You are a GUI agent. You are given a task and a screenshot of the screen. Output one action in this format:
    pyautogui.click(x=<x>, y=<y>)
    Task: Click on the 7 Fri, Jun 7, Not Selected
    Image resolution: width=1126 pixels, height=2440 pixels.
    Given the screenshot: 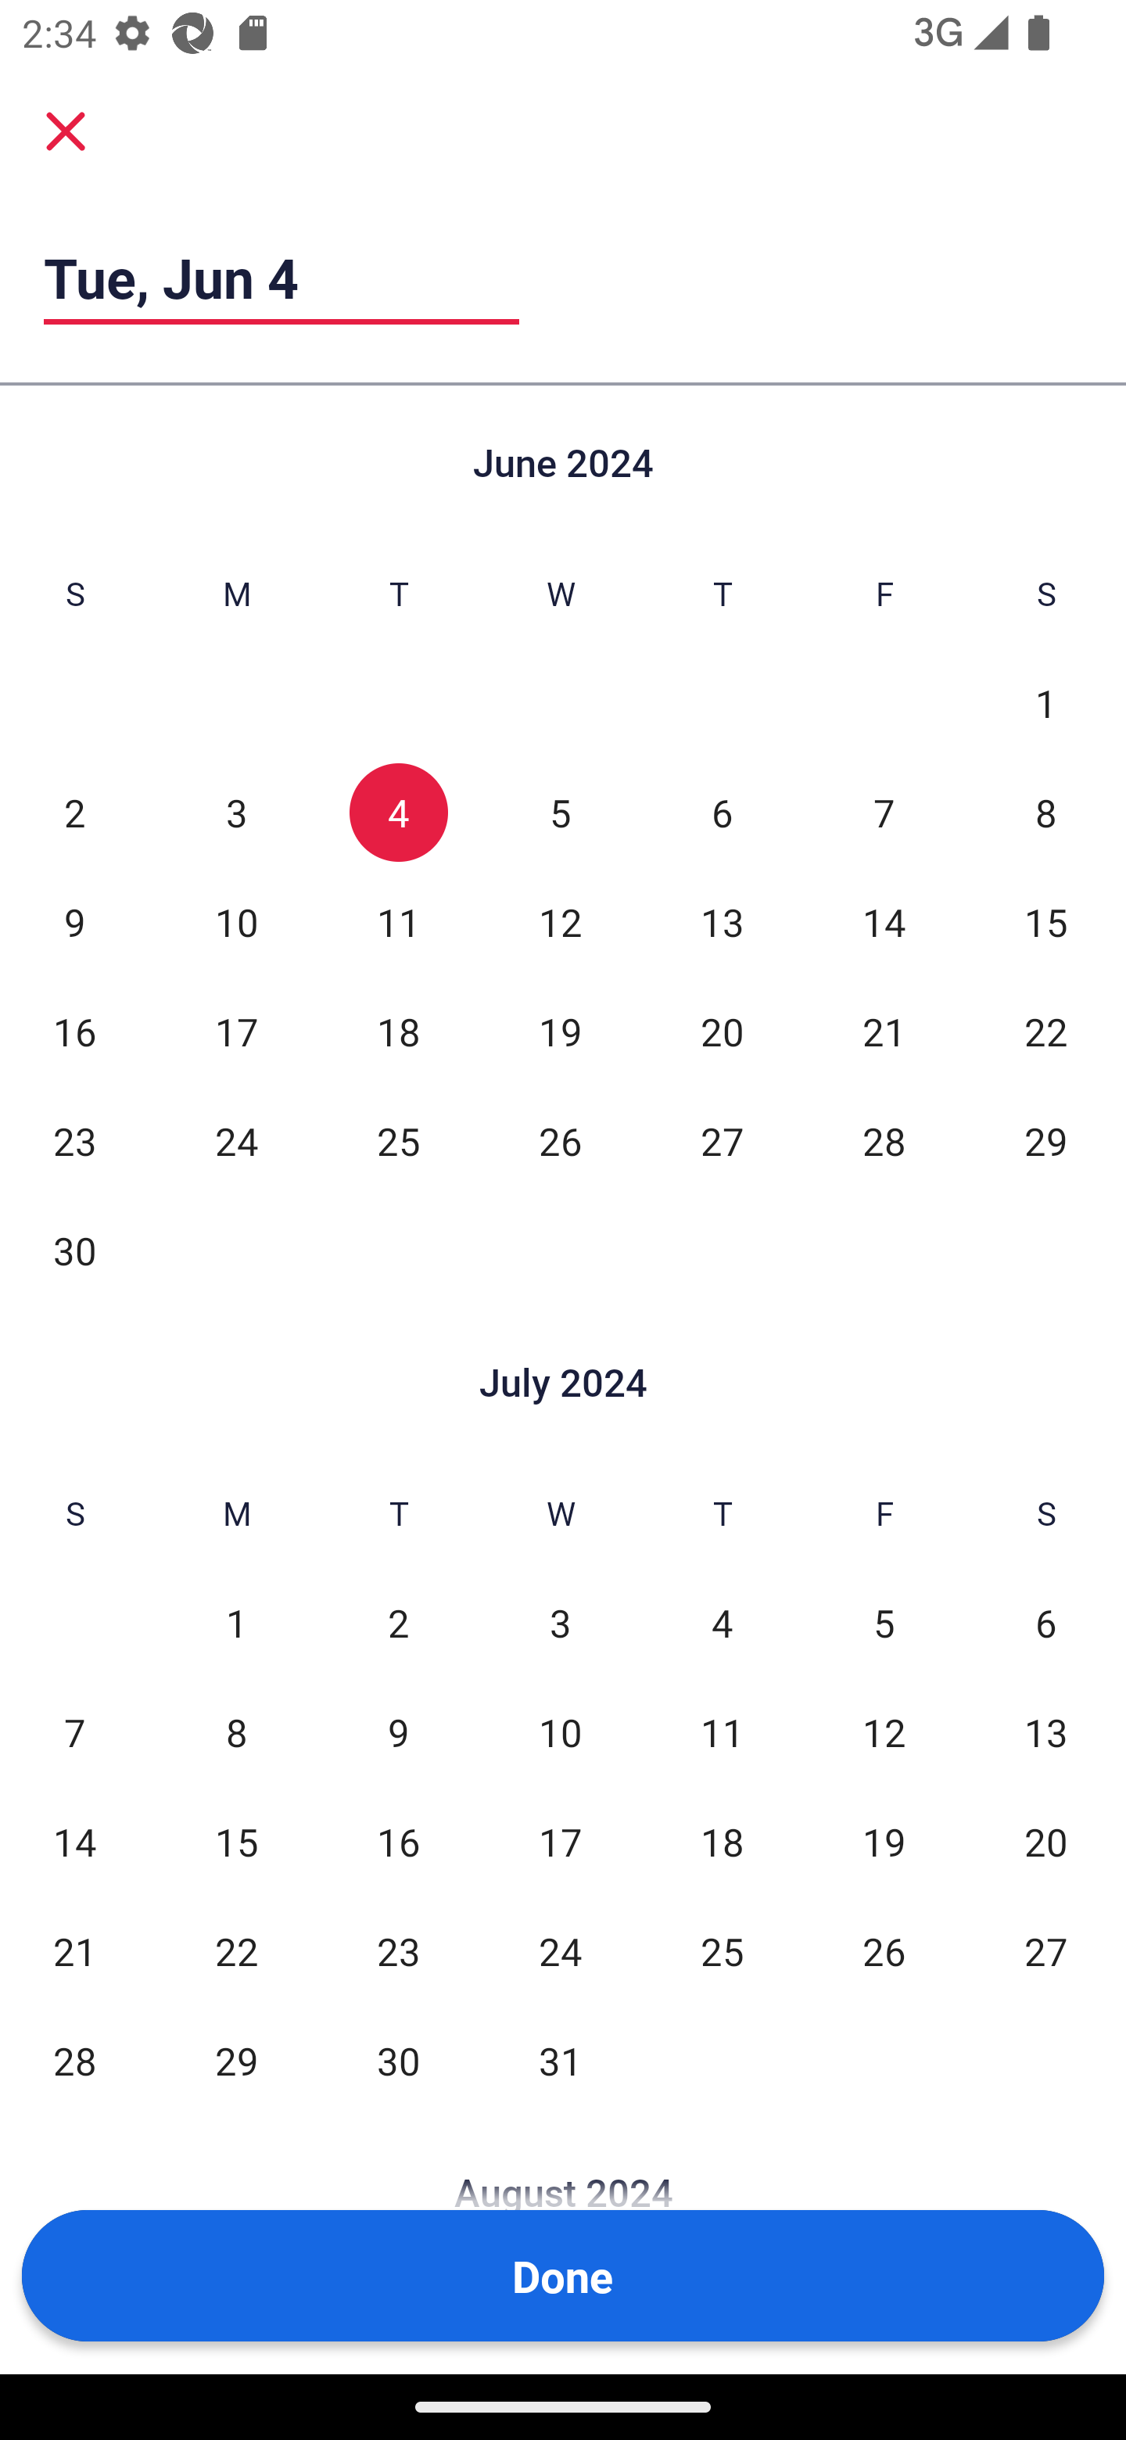 What is the action you would take?
    pyautogui.click(x=884, y=812)
    